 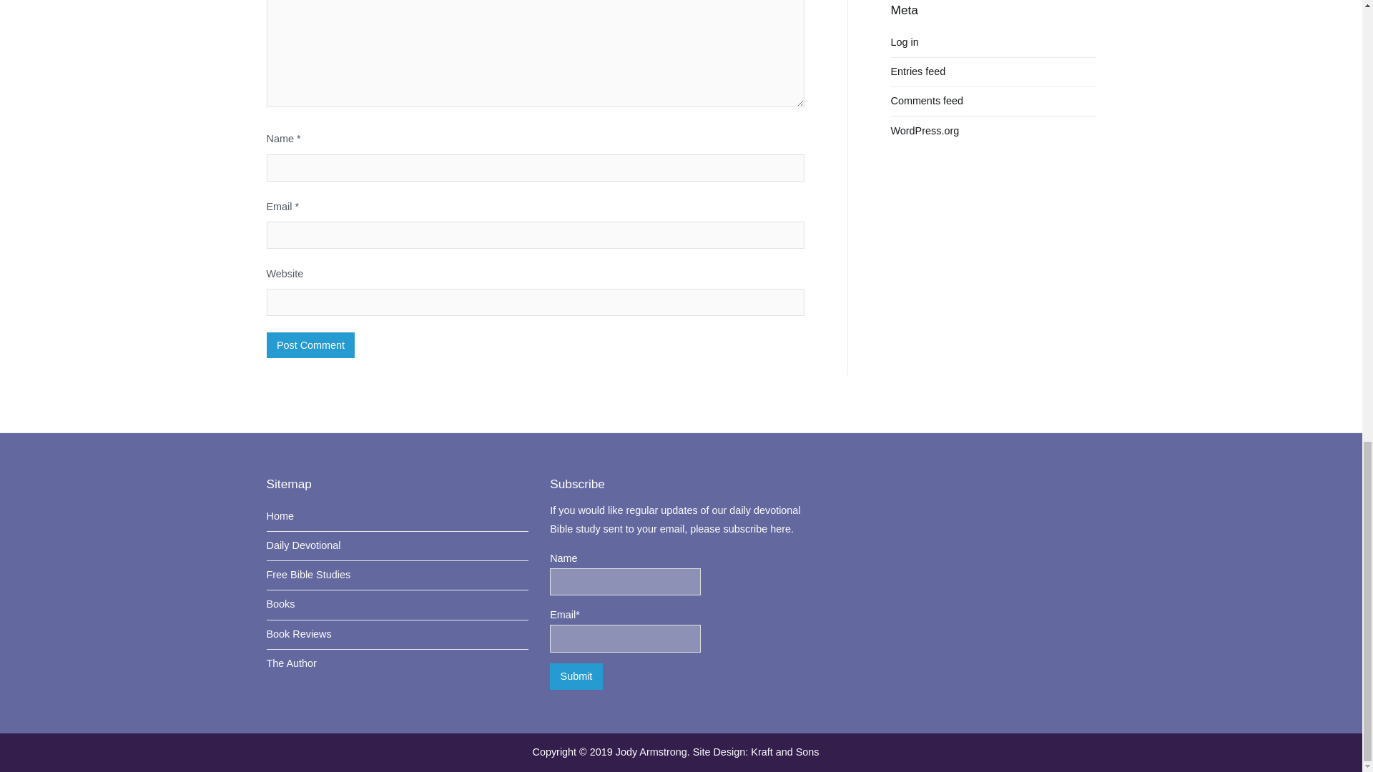 What do you see at coordinates (398, 546) in the screenshot?
I see `Daily Devotional` at bounding box center [398, 546].